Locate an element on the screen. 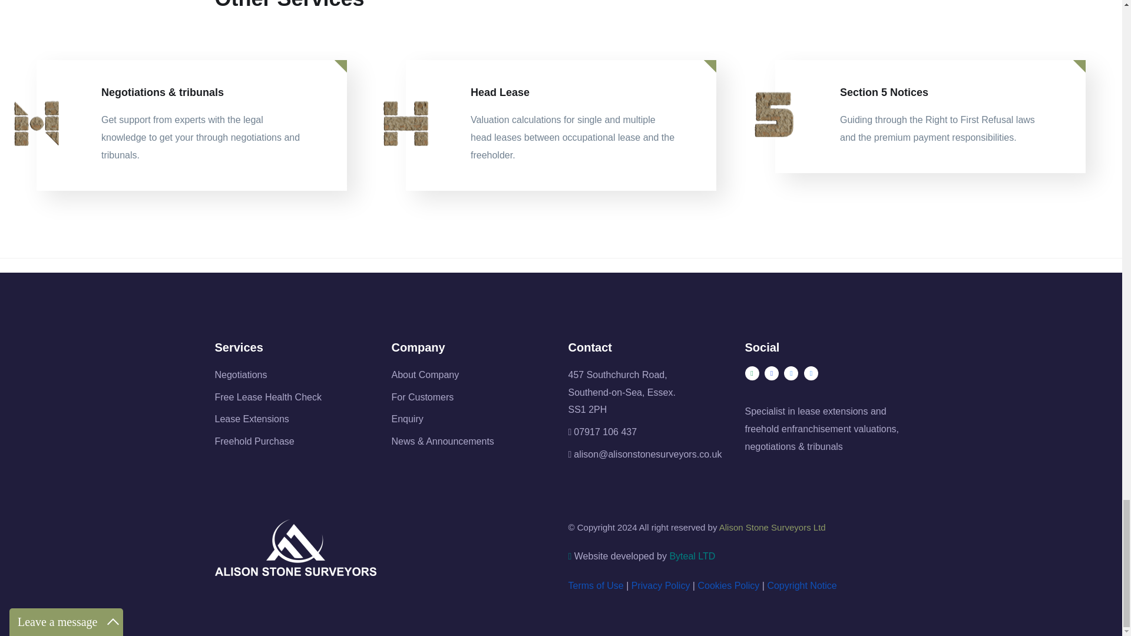  Byteal LTD is located at coordinates (692, 556).